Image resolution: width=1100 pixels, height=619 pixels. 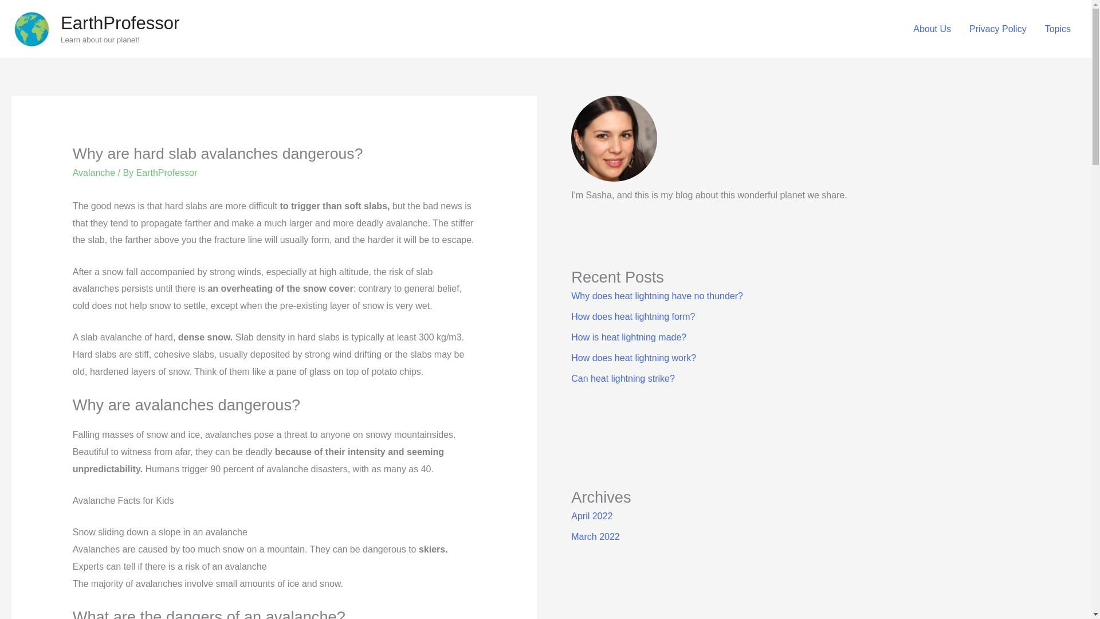 I want to click on Can heat lightning strike?, so click(x=623, y=378).